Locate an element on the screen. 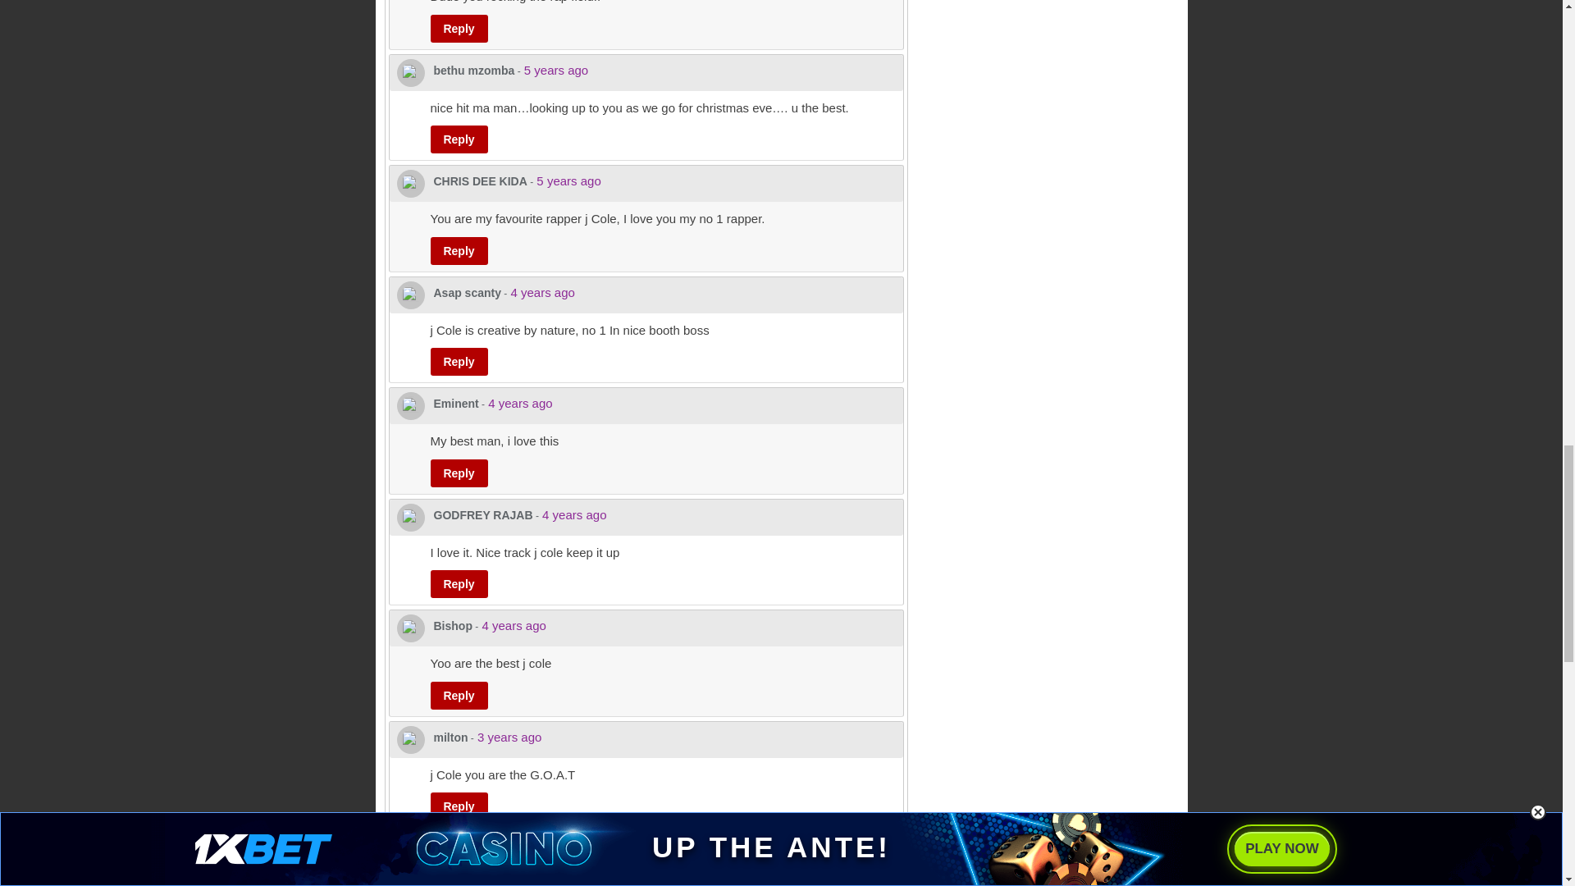  Reply is located at coordinates (458, 473).